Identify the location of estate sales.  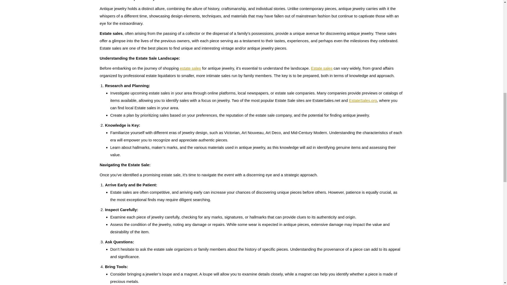
(190, 68).